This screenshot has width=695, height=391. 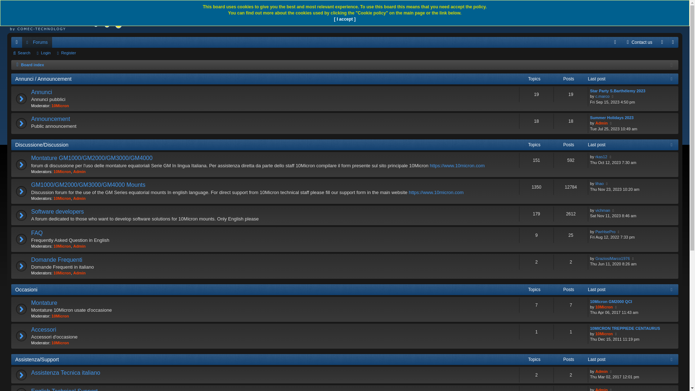 I want to click on 10Micron, so click(x=60, y=316).